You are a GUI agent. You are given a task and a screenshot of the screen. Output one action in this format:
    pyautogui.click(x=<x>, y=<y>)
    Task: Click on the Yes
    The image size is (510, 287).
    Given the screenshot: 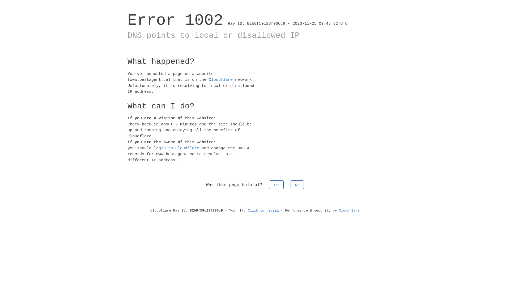 What is the action you would take?
    pyautogui.click(x=276, y=185)
    